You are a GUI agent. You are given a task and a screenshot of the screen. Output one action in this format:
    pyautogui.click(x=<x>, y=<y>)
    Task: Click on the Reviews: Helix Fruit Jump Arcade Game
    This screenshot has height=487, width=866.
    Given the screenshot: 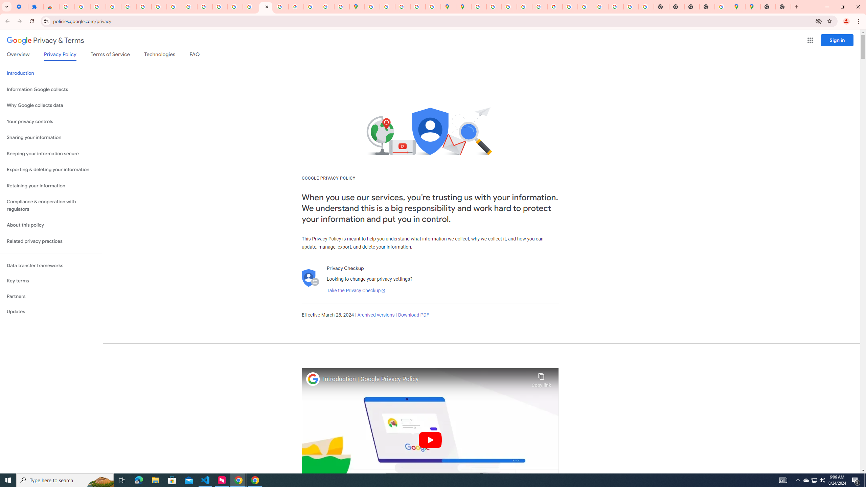 What is the action you would take?
    pyautogui.click(x=51, y=7)
    